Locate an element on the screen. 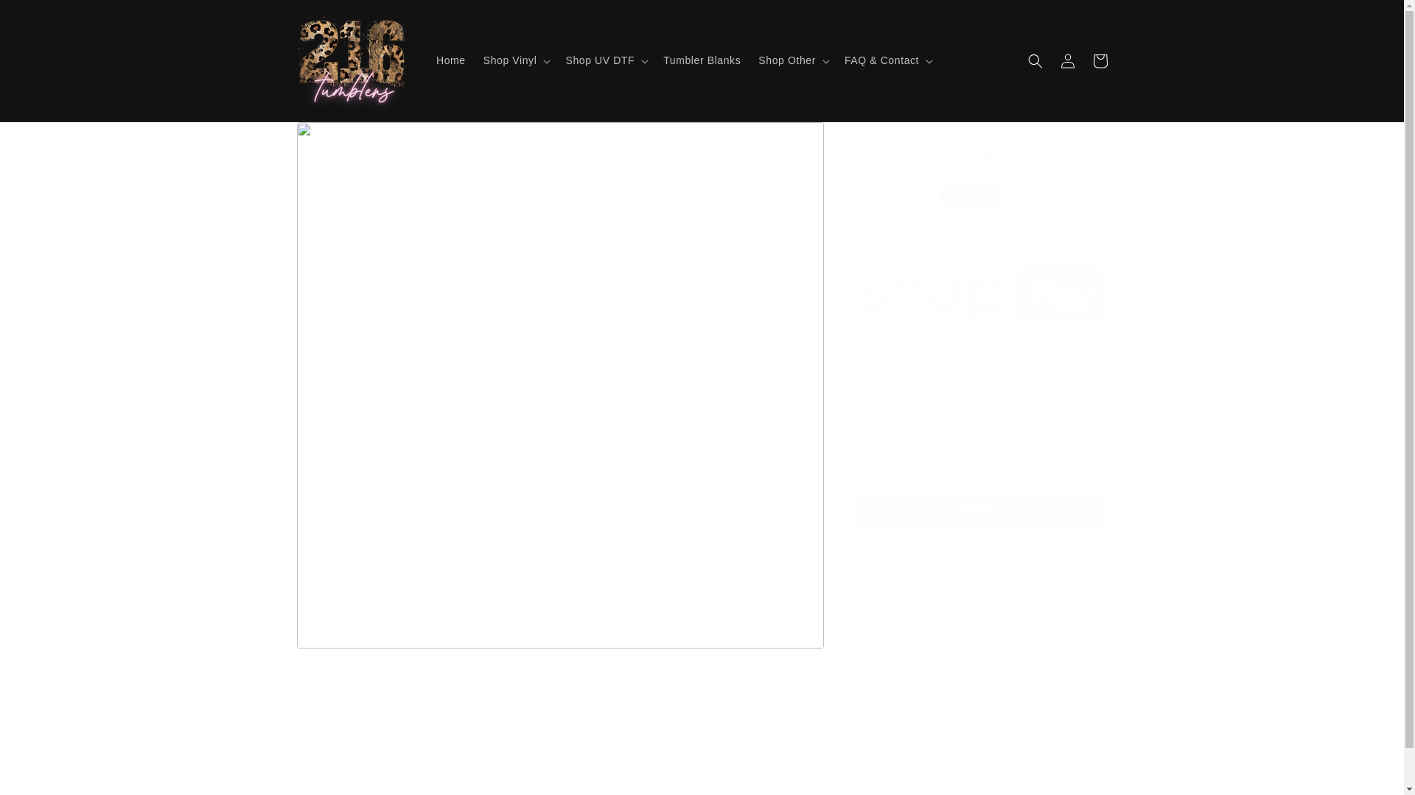 The width and height of the screenshot is (1415, 795). 1 is located at coordinates (905, 457).